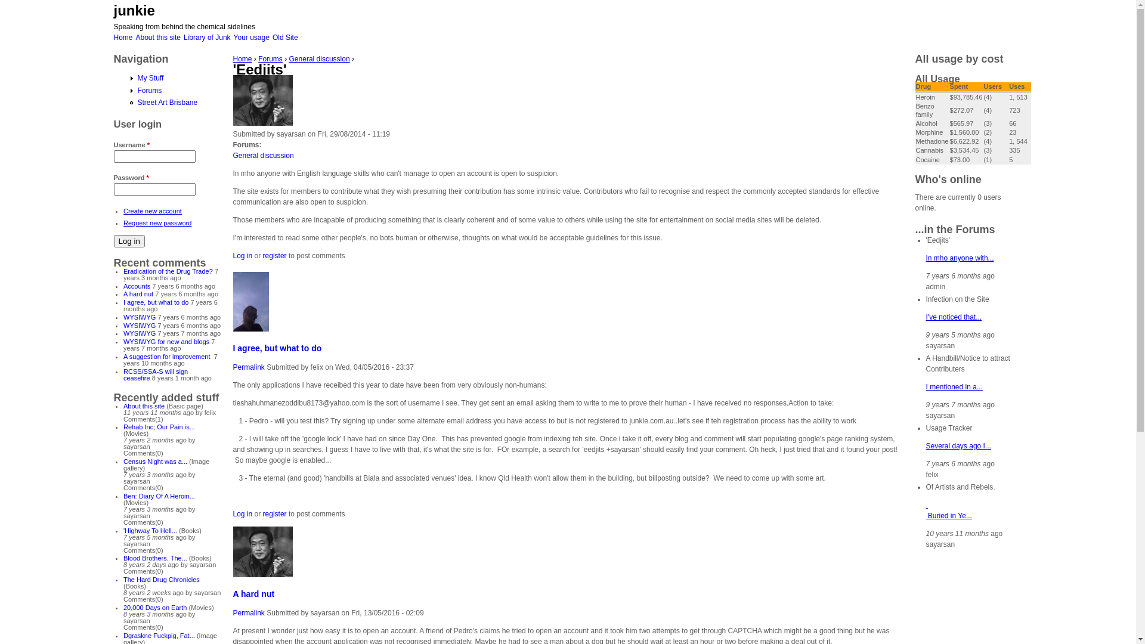  I want to click on WYSIWYG, so click(140, 333).